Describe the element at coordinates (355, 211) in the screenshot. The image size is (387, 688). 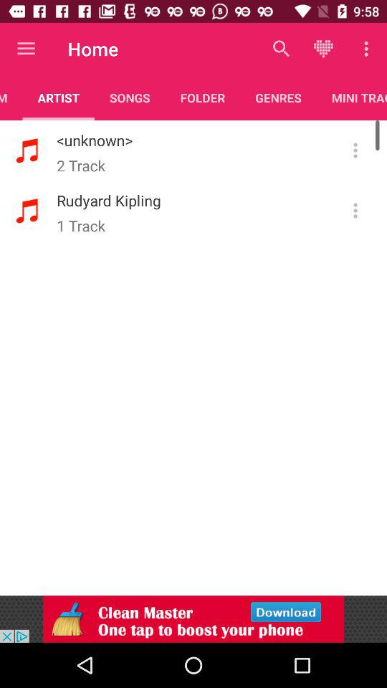
I see `click for option` at that location.